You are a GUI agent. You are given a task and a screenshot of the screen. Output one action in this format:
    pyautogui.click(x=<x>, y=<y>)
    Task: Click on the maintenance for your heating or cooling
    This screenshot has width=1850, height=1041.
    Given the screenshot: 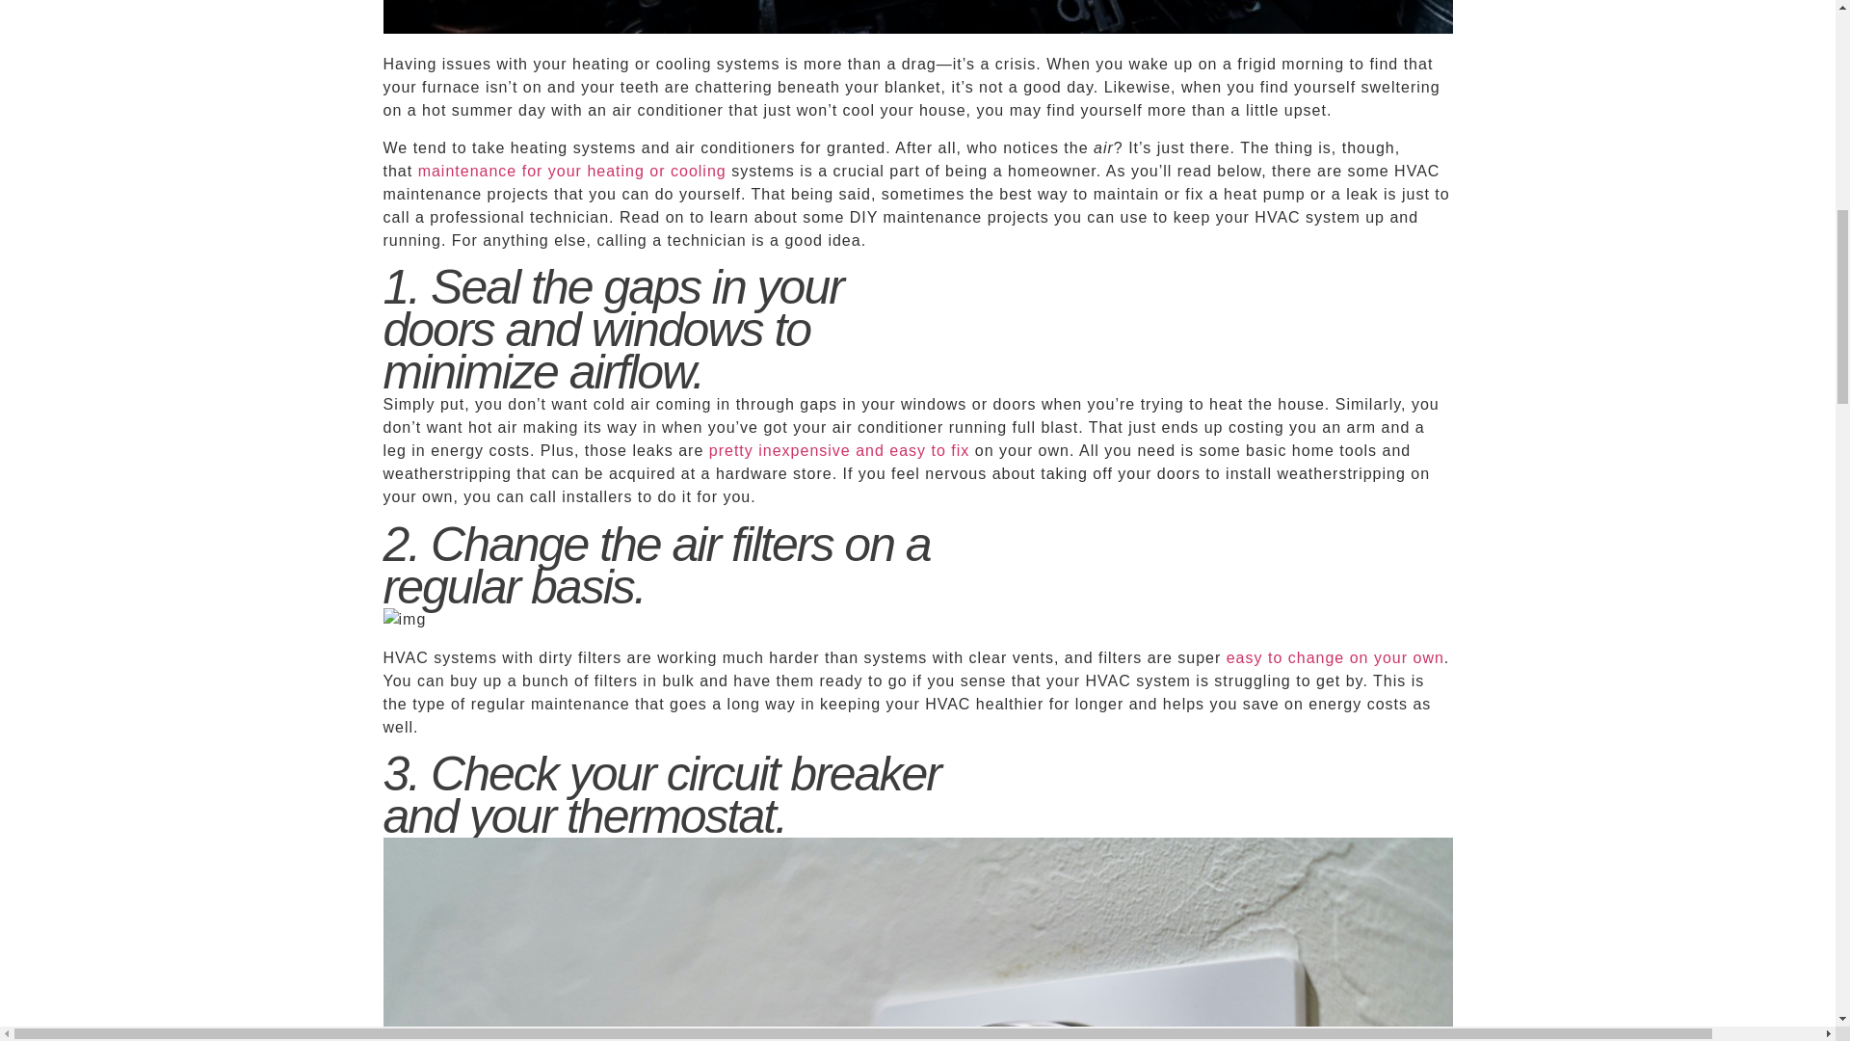 What is the action you would take?
    pyautogui.click(x=572, y=170)
    